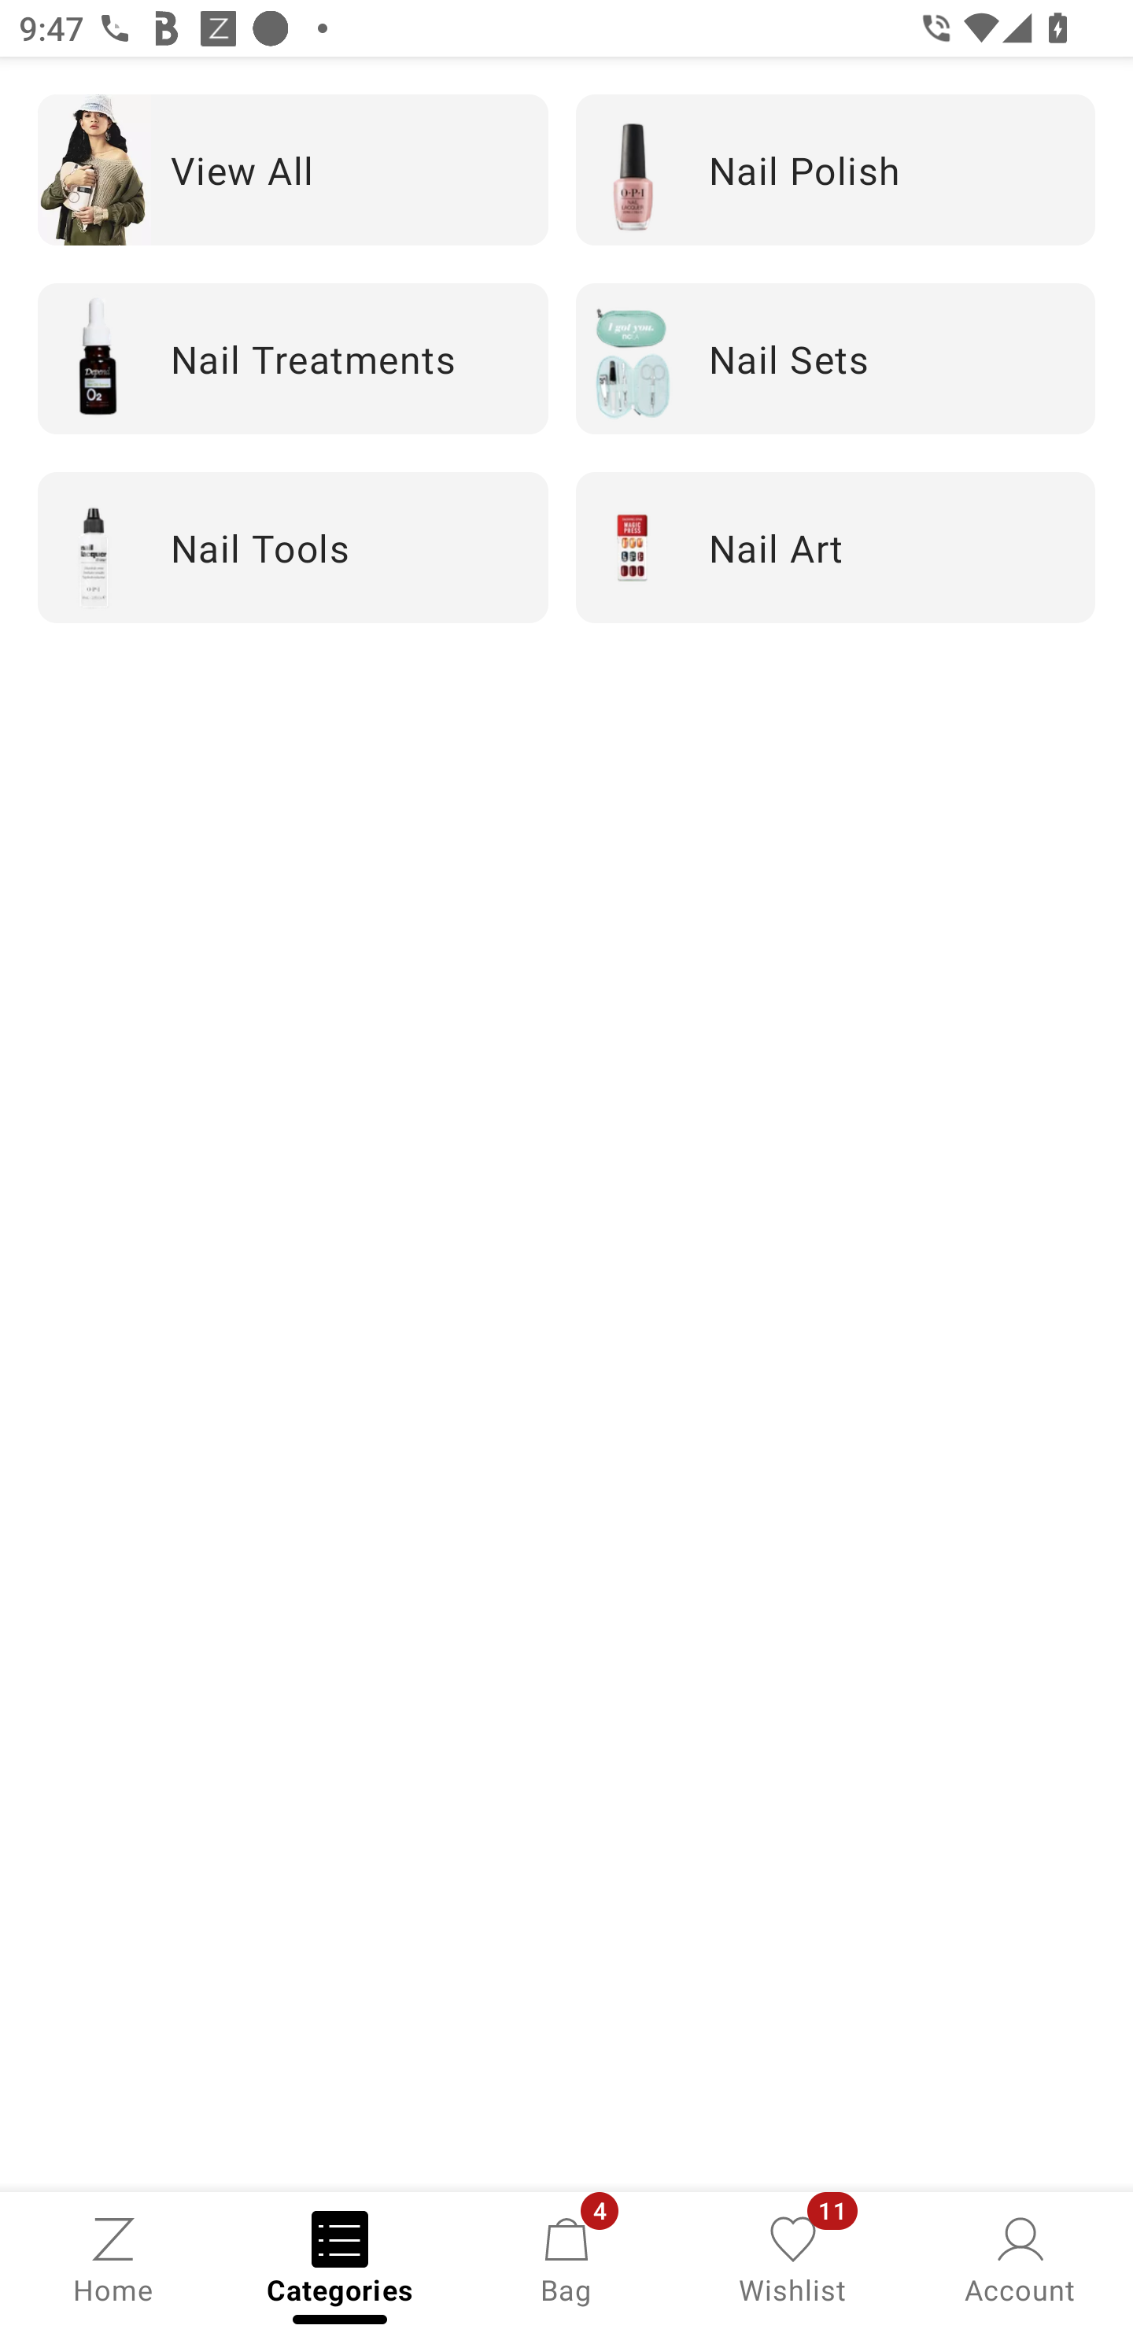 Image resolution: width=1133 pixels, height=2329 pixels. What do you see at coordinates (836, 359) in the screenshot?
I see `Nail Sets` at bounding box center [836, 359].